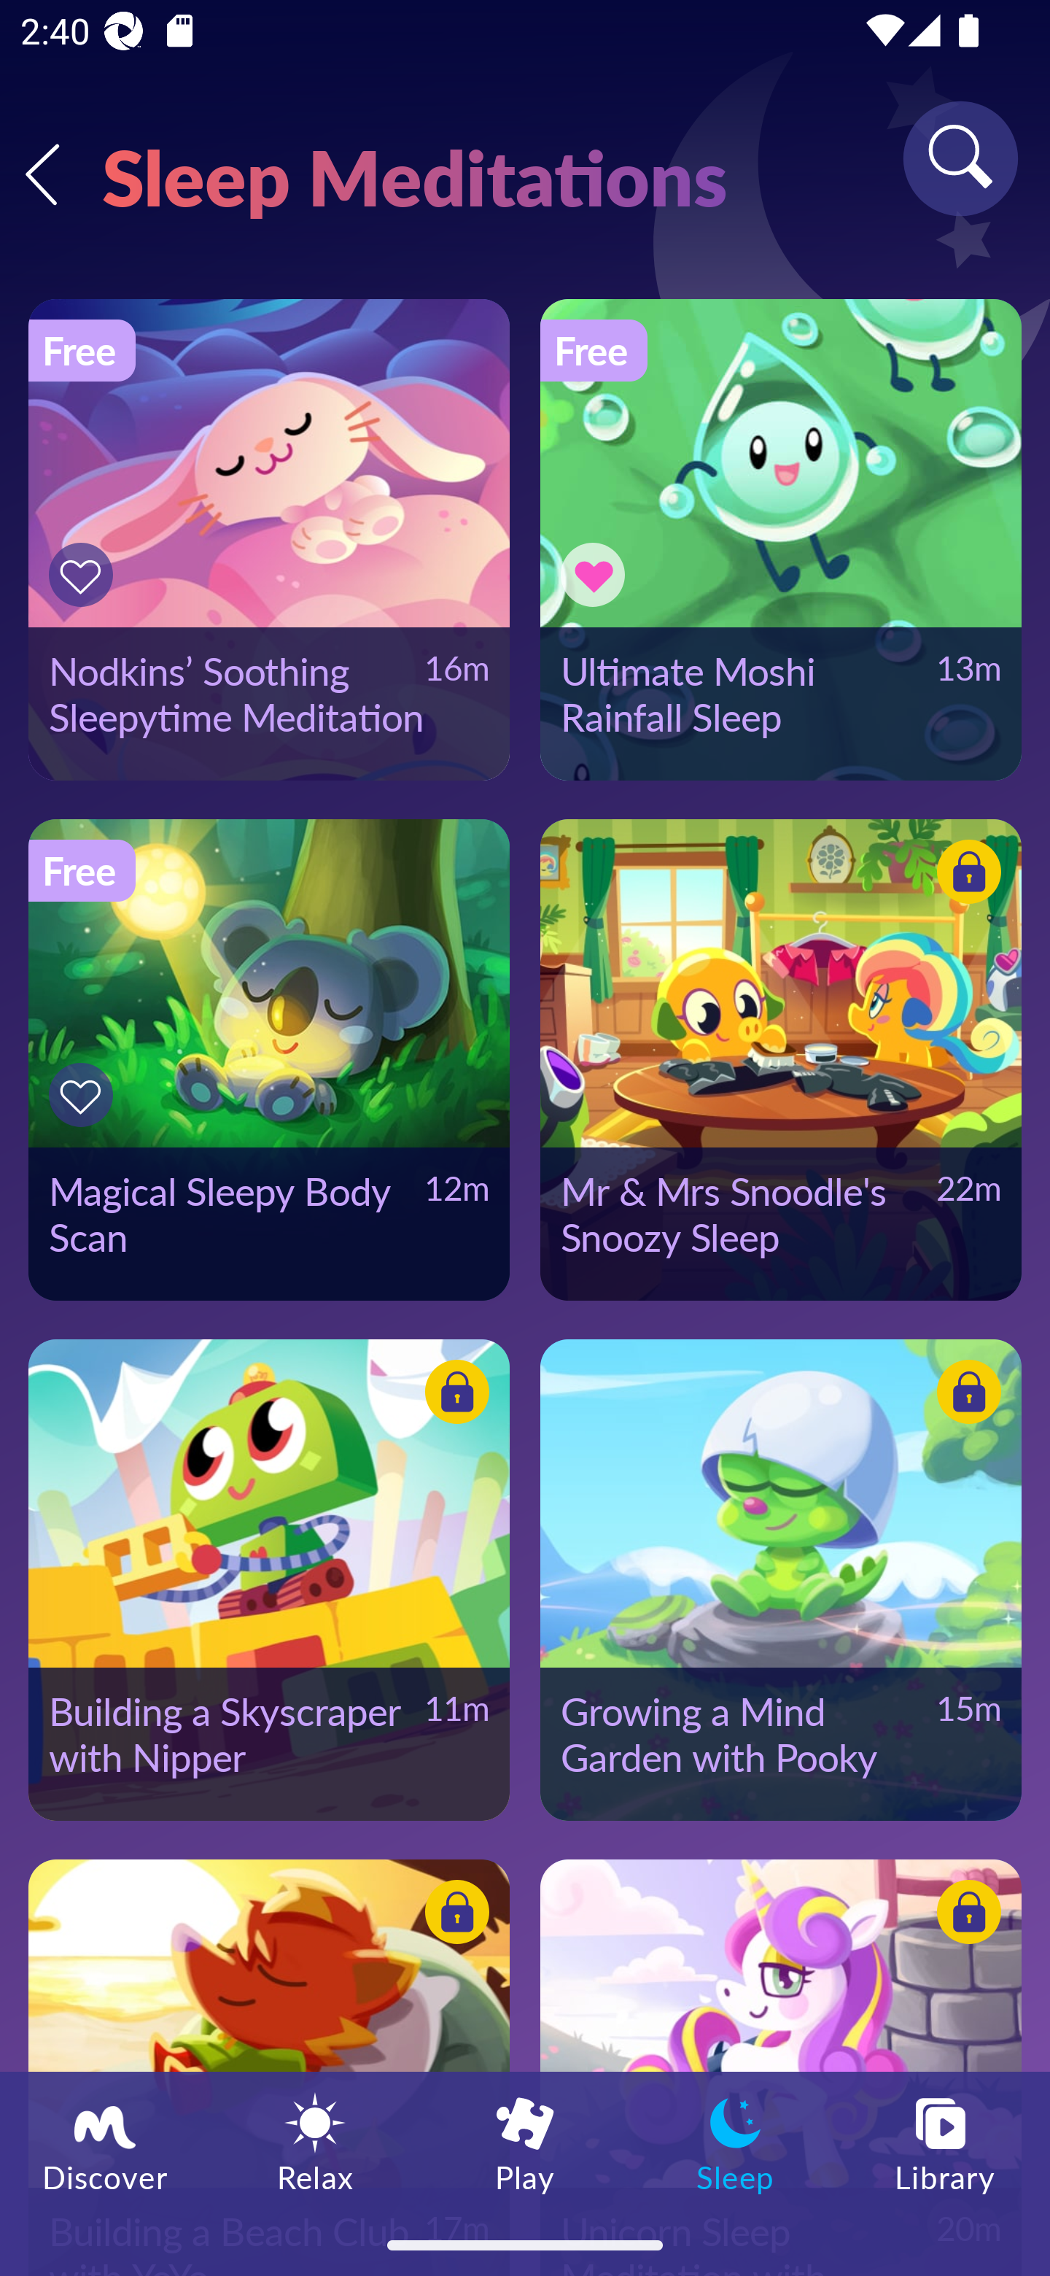 Image resolution: width=1050 pixels, height=2276 pixels. I want to click on Button, so click(85, 1094).